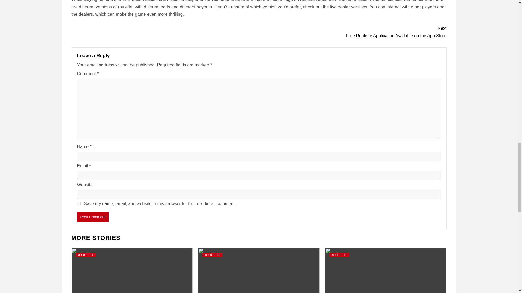 The height and width of the screenshot is (293, 522). I want to click on Post Comment, so click(93, 217).